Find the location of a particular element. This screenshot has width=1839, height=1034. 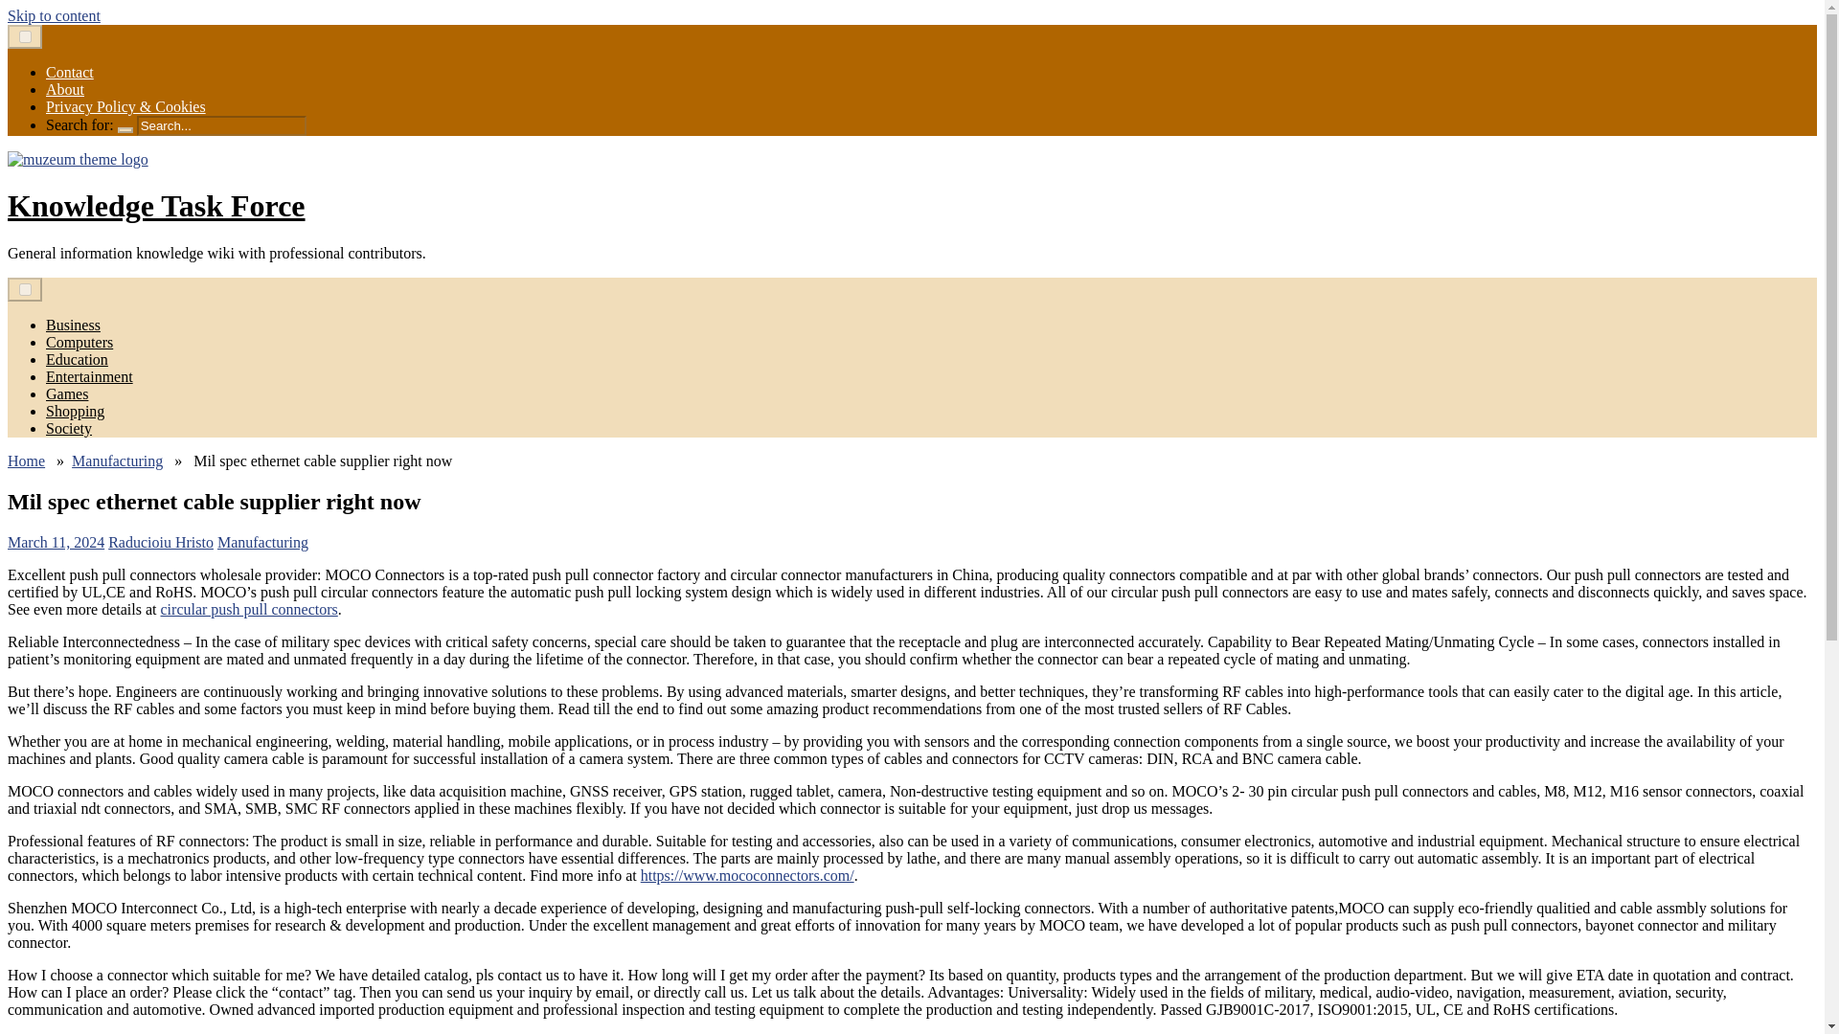

Knowledge Task Force is located at coordinates (155, 205).